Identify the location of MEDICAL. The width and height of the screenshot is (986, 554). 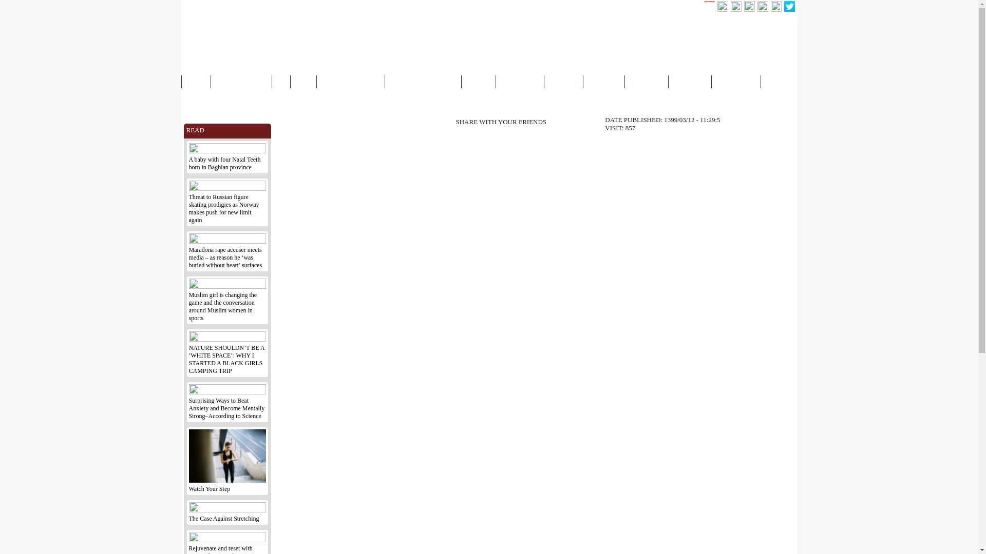
(604, 81).